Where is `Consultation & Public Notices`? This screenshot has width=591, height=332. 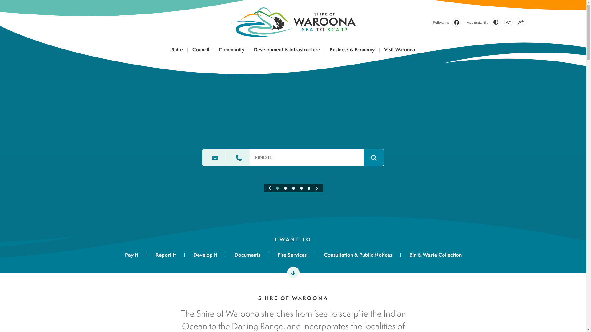 Consultation & Public Notices is located at coordinates (358, 256).